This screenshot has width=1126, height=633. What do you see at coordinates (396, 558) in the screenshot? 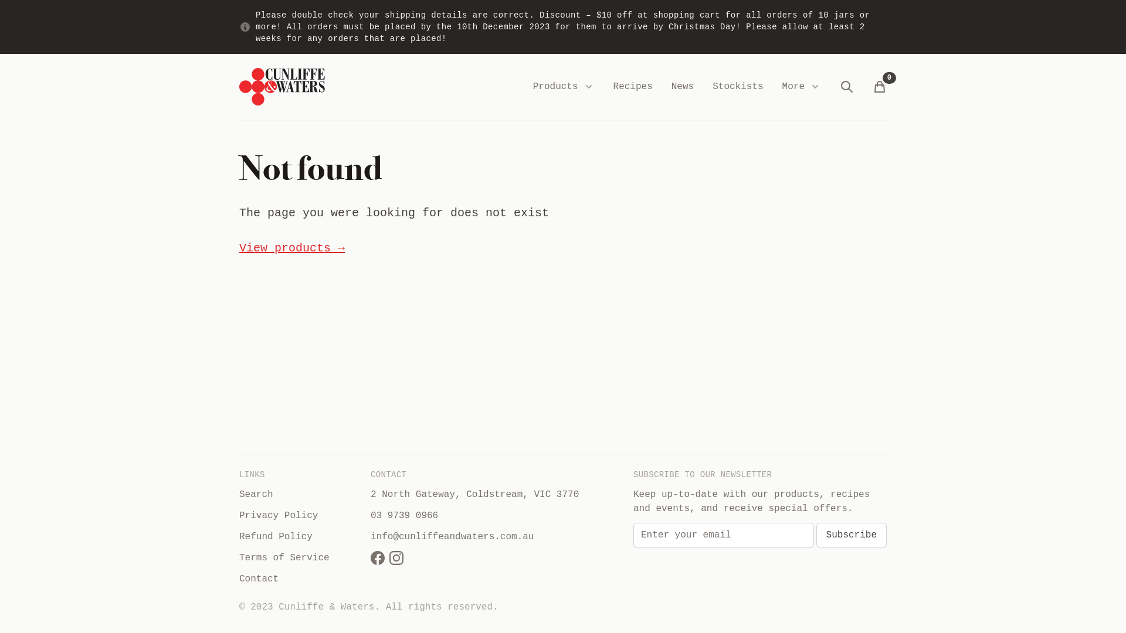
I see `Instagram` at bounding box center [396, 558].